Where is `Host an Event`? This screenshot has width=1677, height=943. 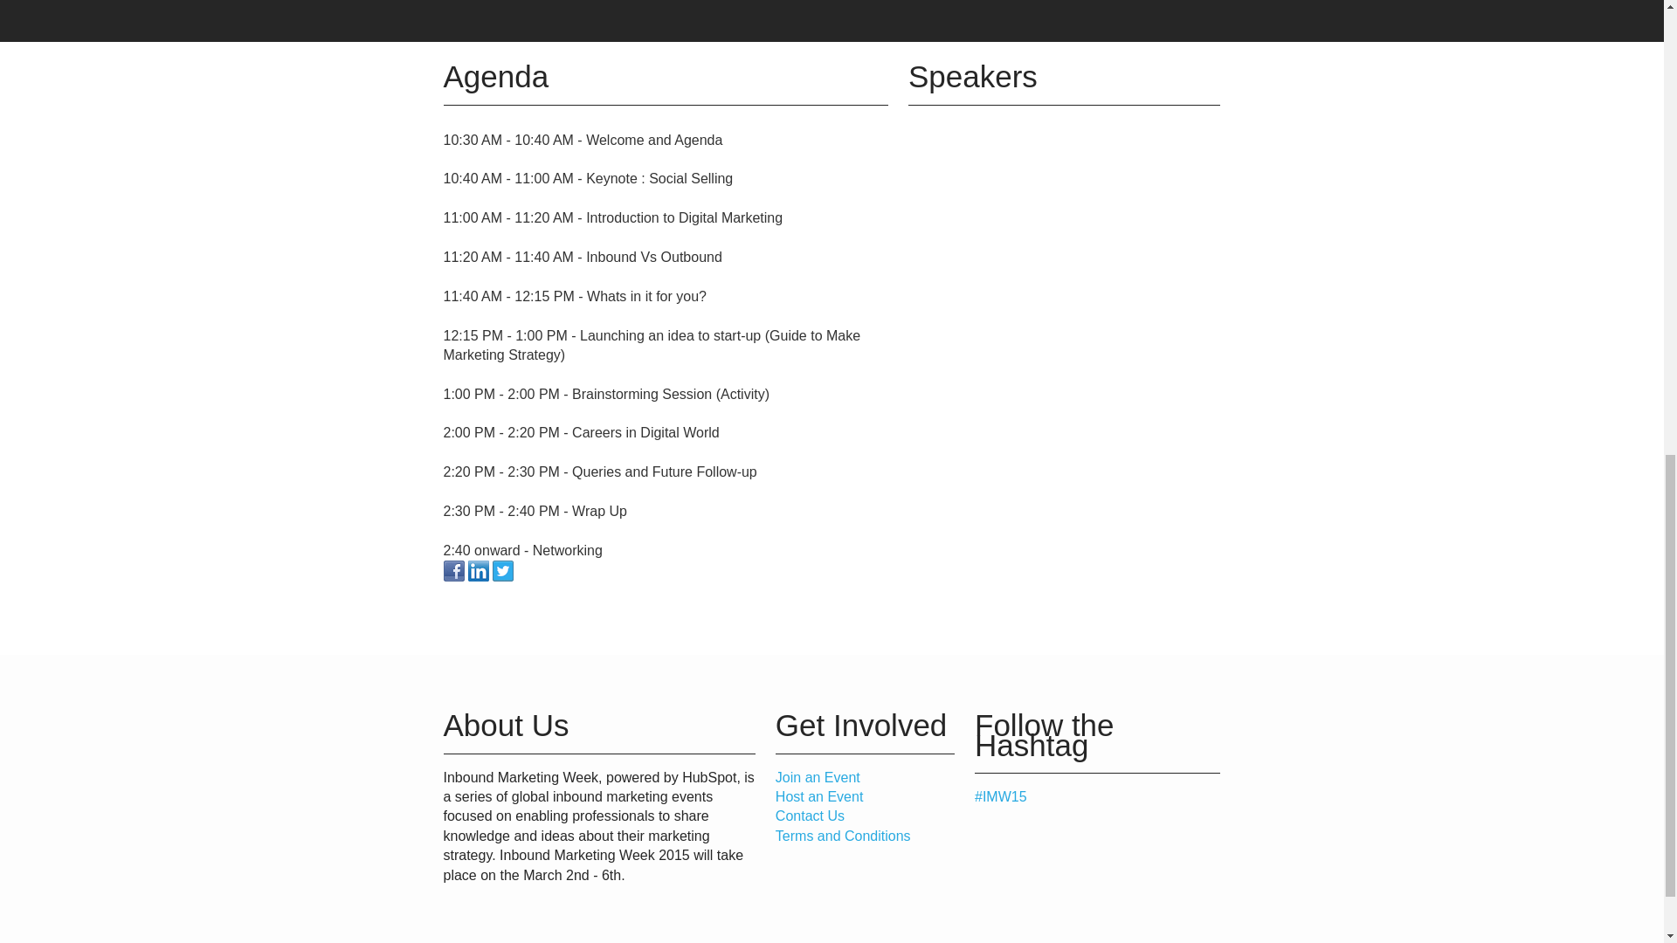
Host an Event is located at coordinates (819, 796).